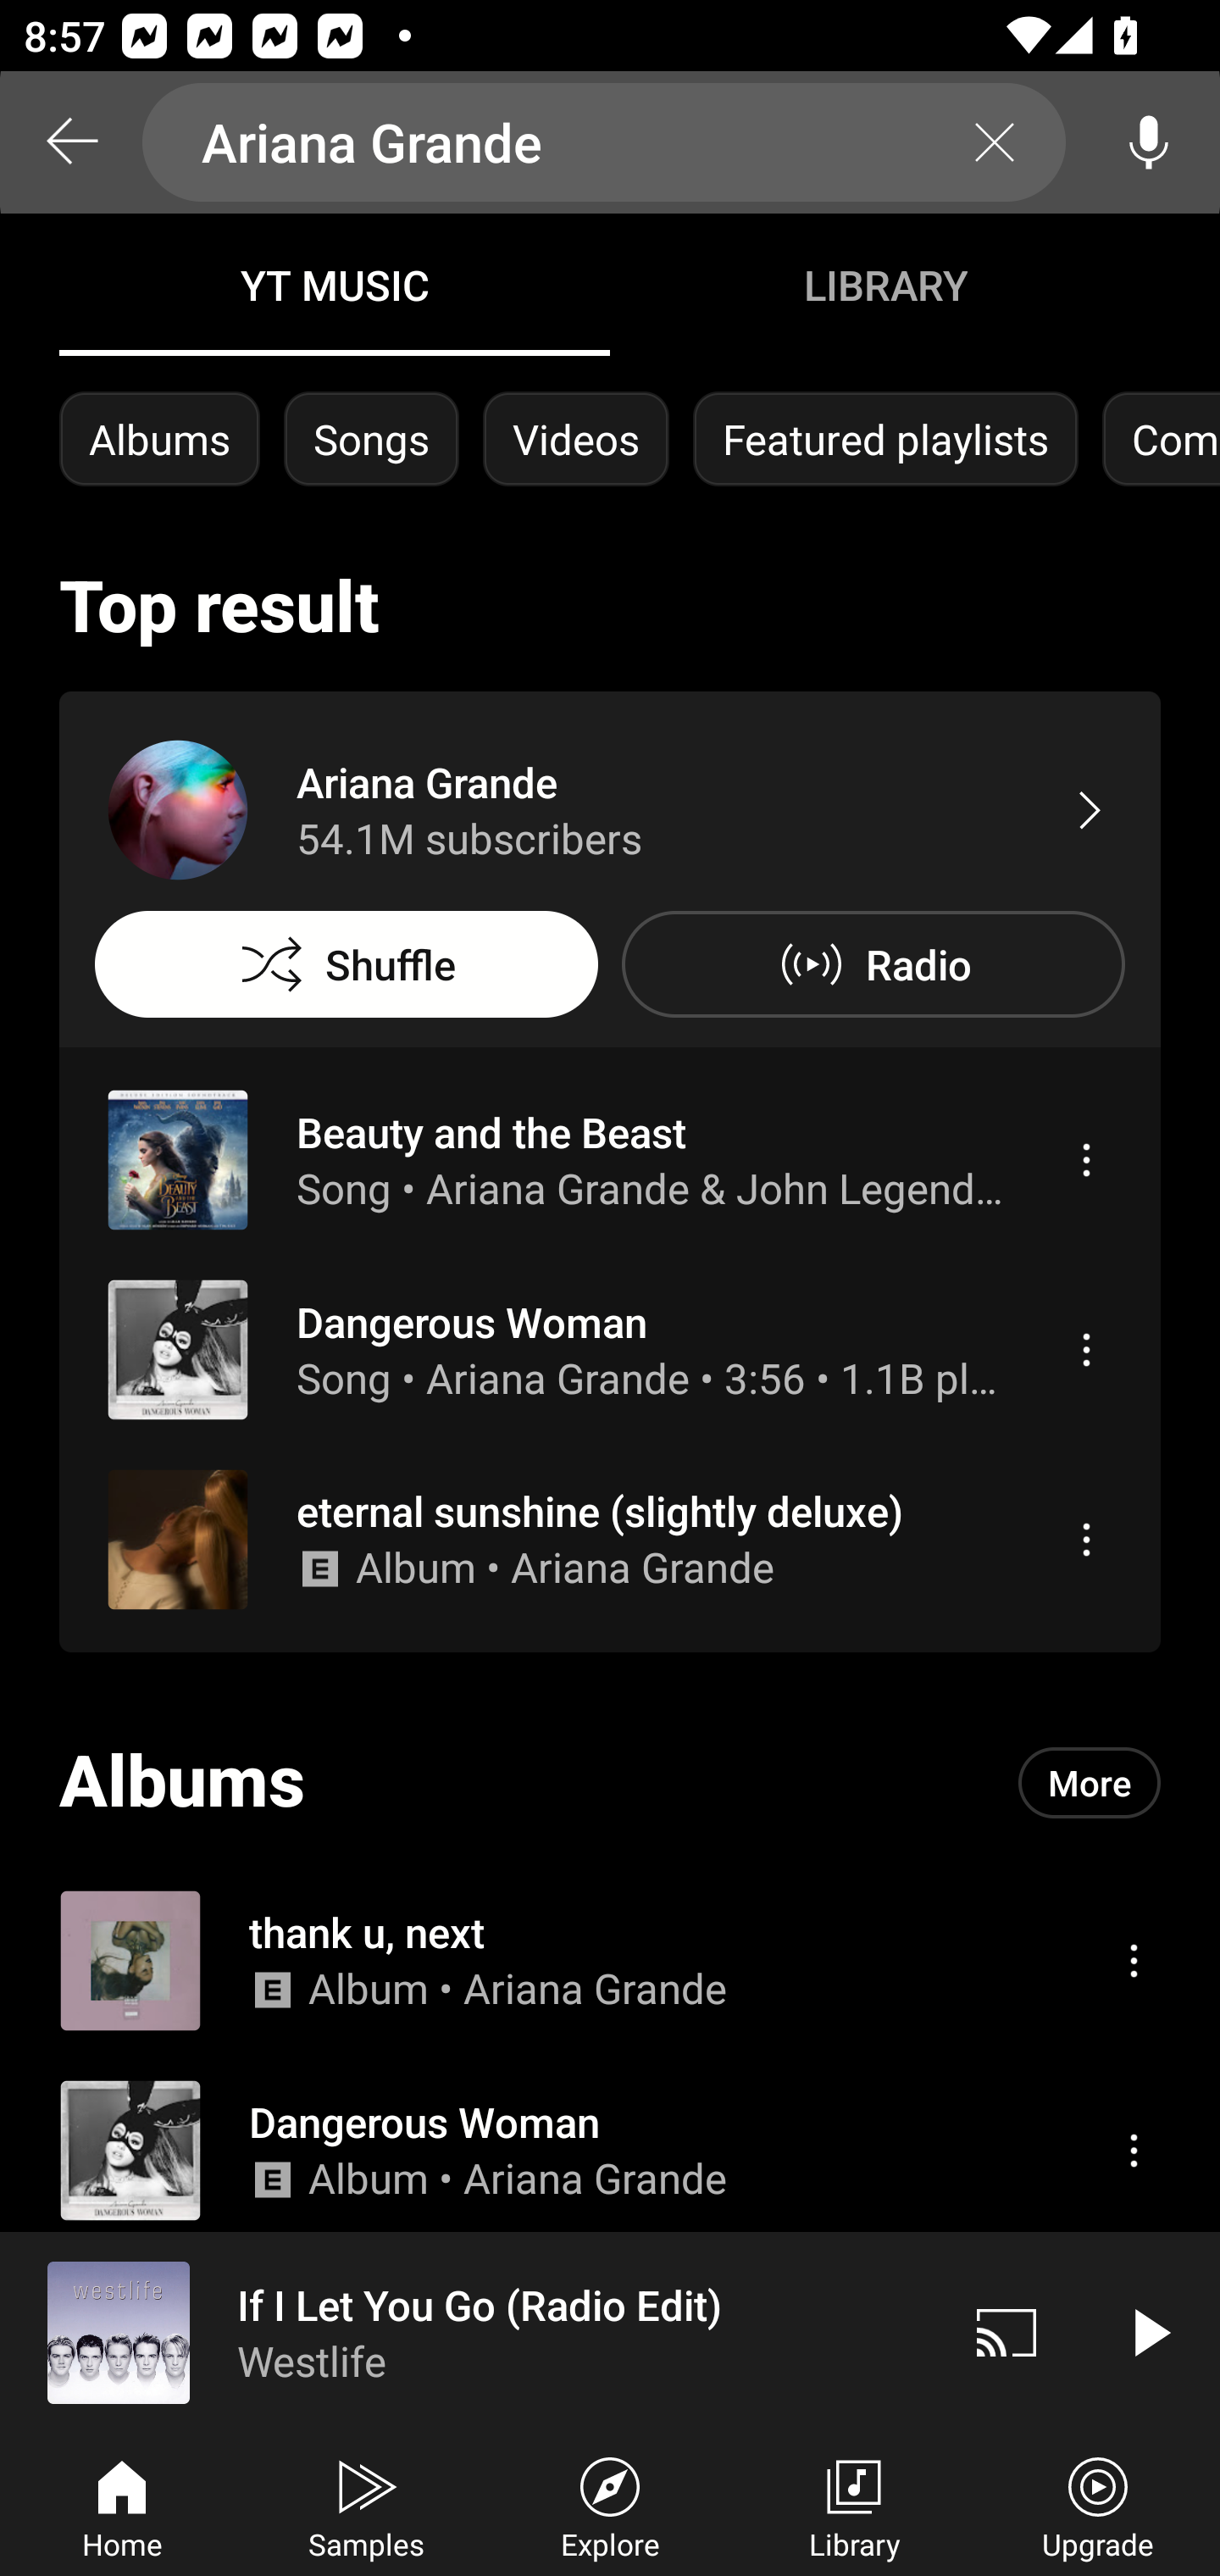  Describe the element at coordinates (1149, 142) in the screenshot. I see `Voice search` at that location.